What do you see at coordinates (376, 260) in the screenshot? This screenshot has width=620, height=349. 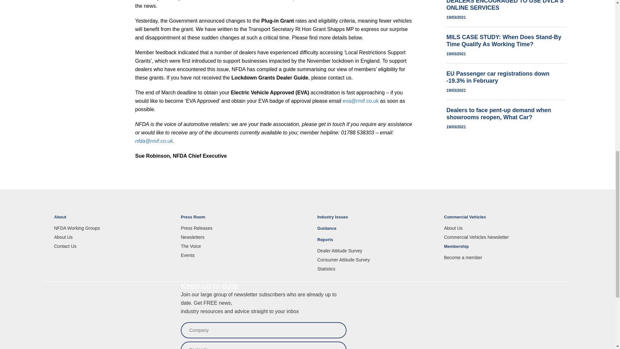 I see `Consumer Attitude Survey` at bounding box center [376, 260].